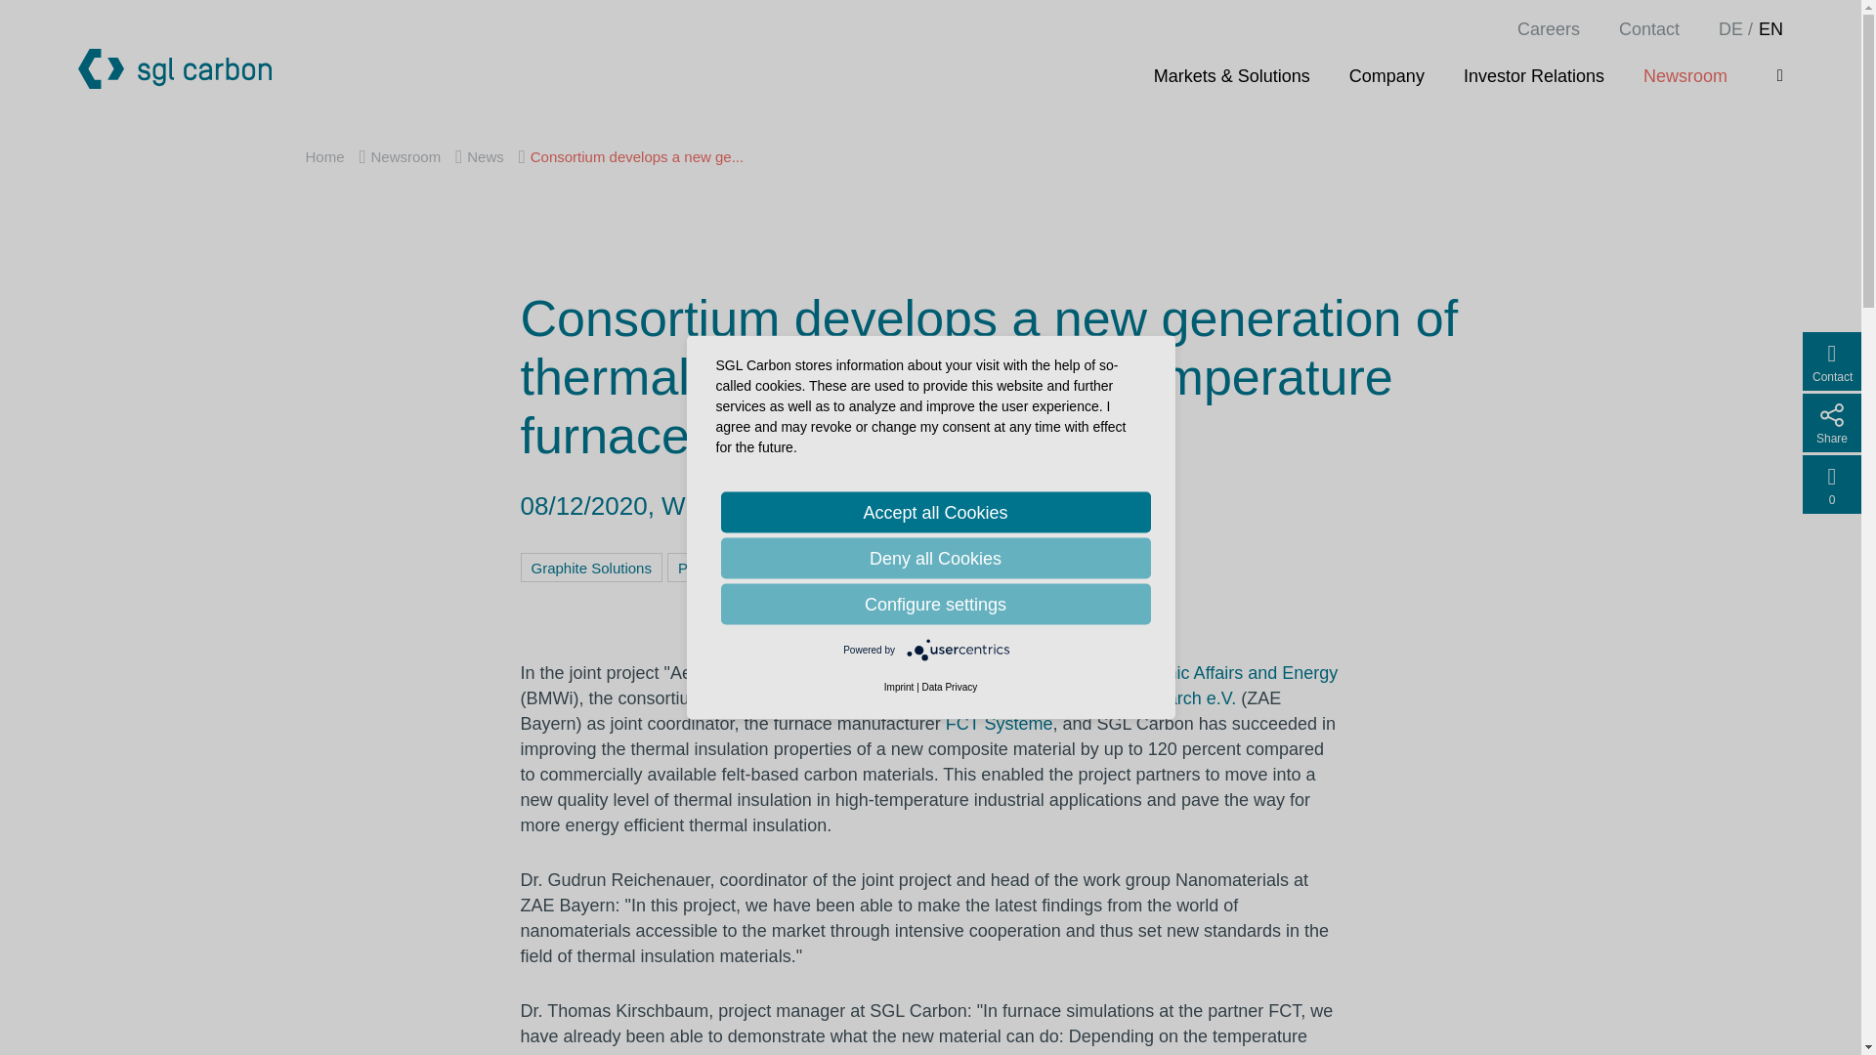 Image resolution: width=1876 pixels, height=1055 pixels. I want to click on Contact, so click(1648, 29).